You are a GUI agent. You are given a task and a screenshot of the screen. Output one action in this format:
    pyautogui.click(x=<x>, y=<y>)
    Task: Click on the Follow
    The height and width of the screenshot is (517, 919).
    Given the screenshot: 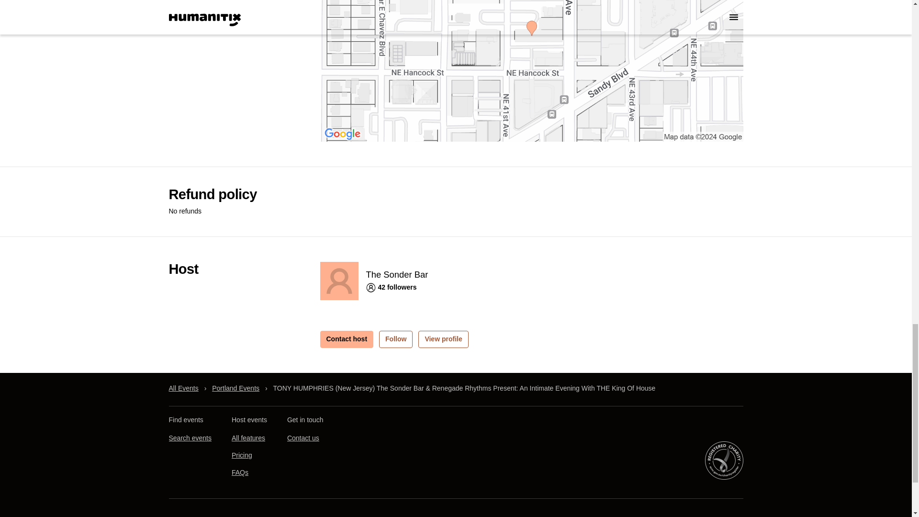 What is the action you would take?
    pyautogui.click(x=395, y=339)
    